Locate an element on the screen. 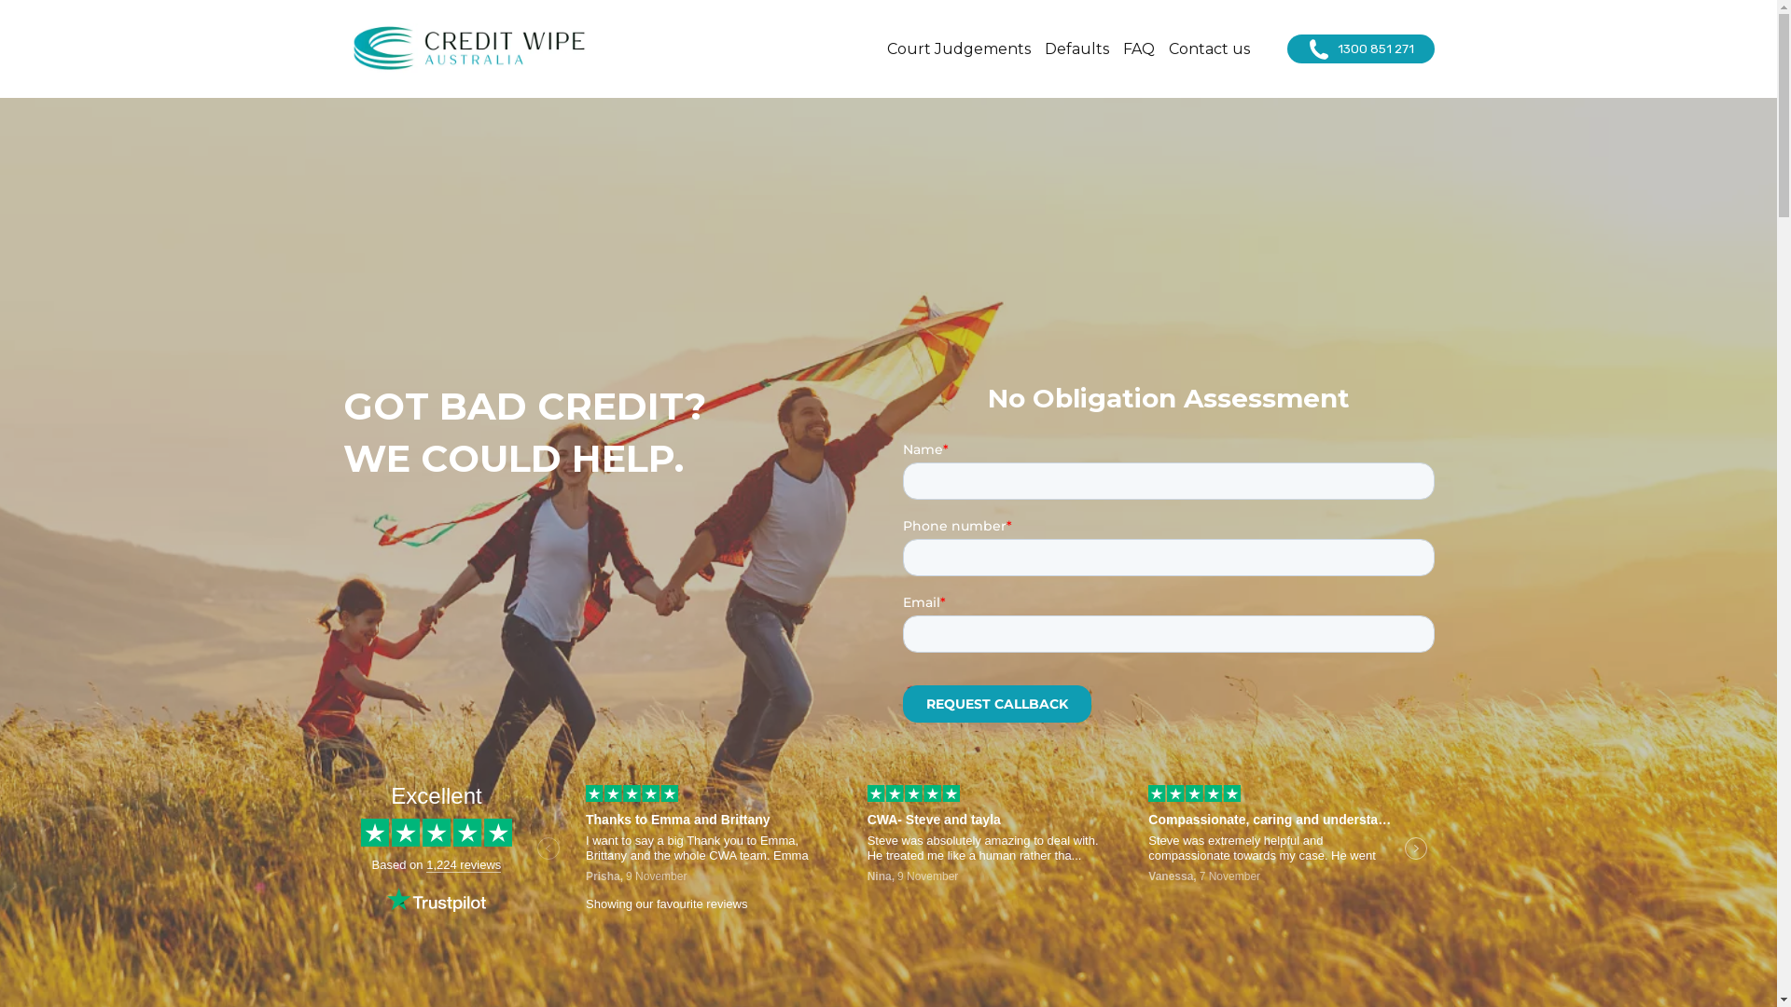  Customer reviews powered by Trustpilot is located at coordinates (889, 850).